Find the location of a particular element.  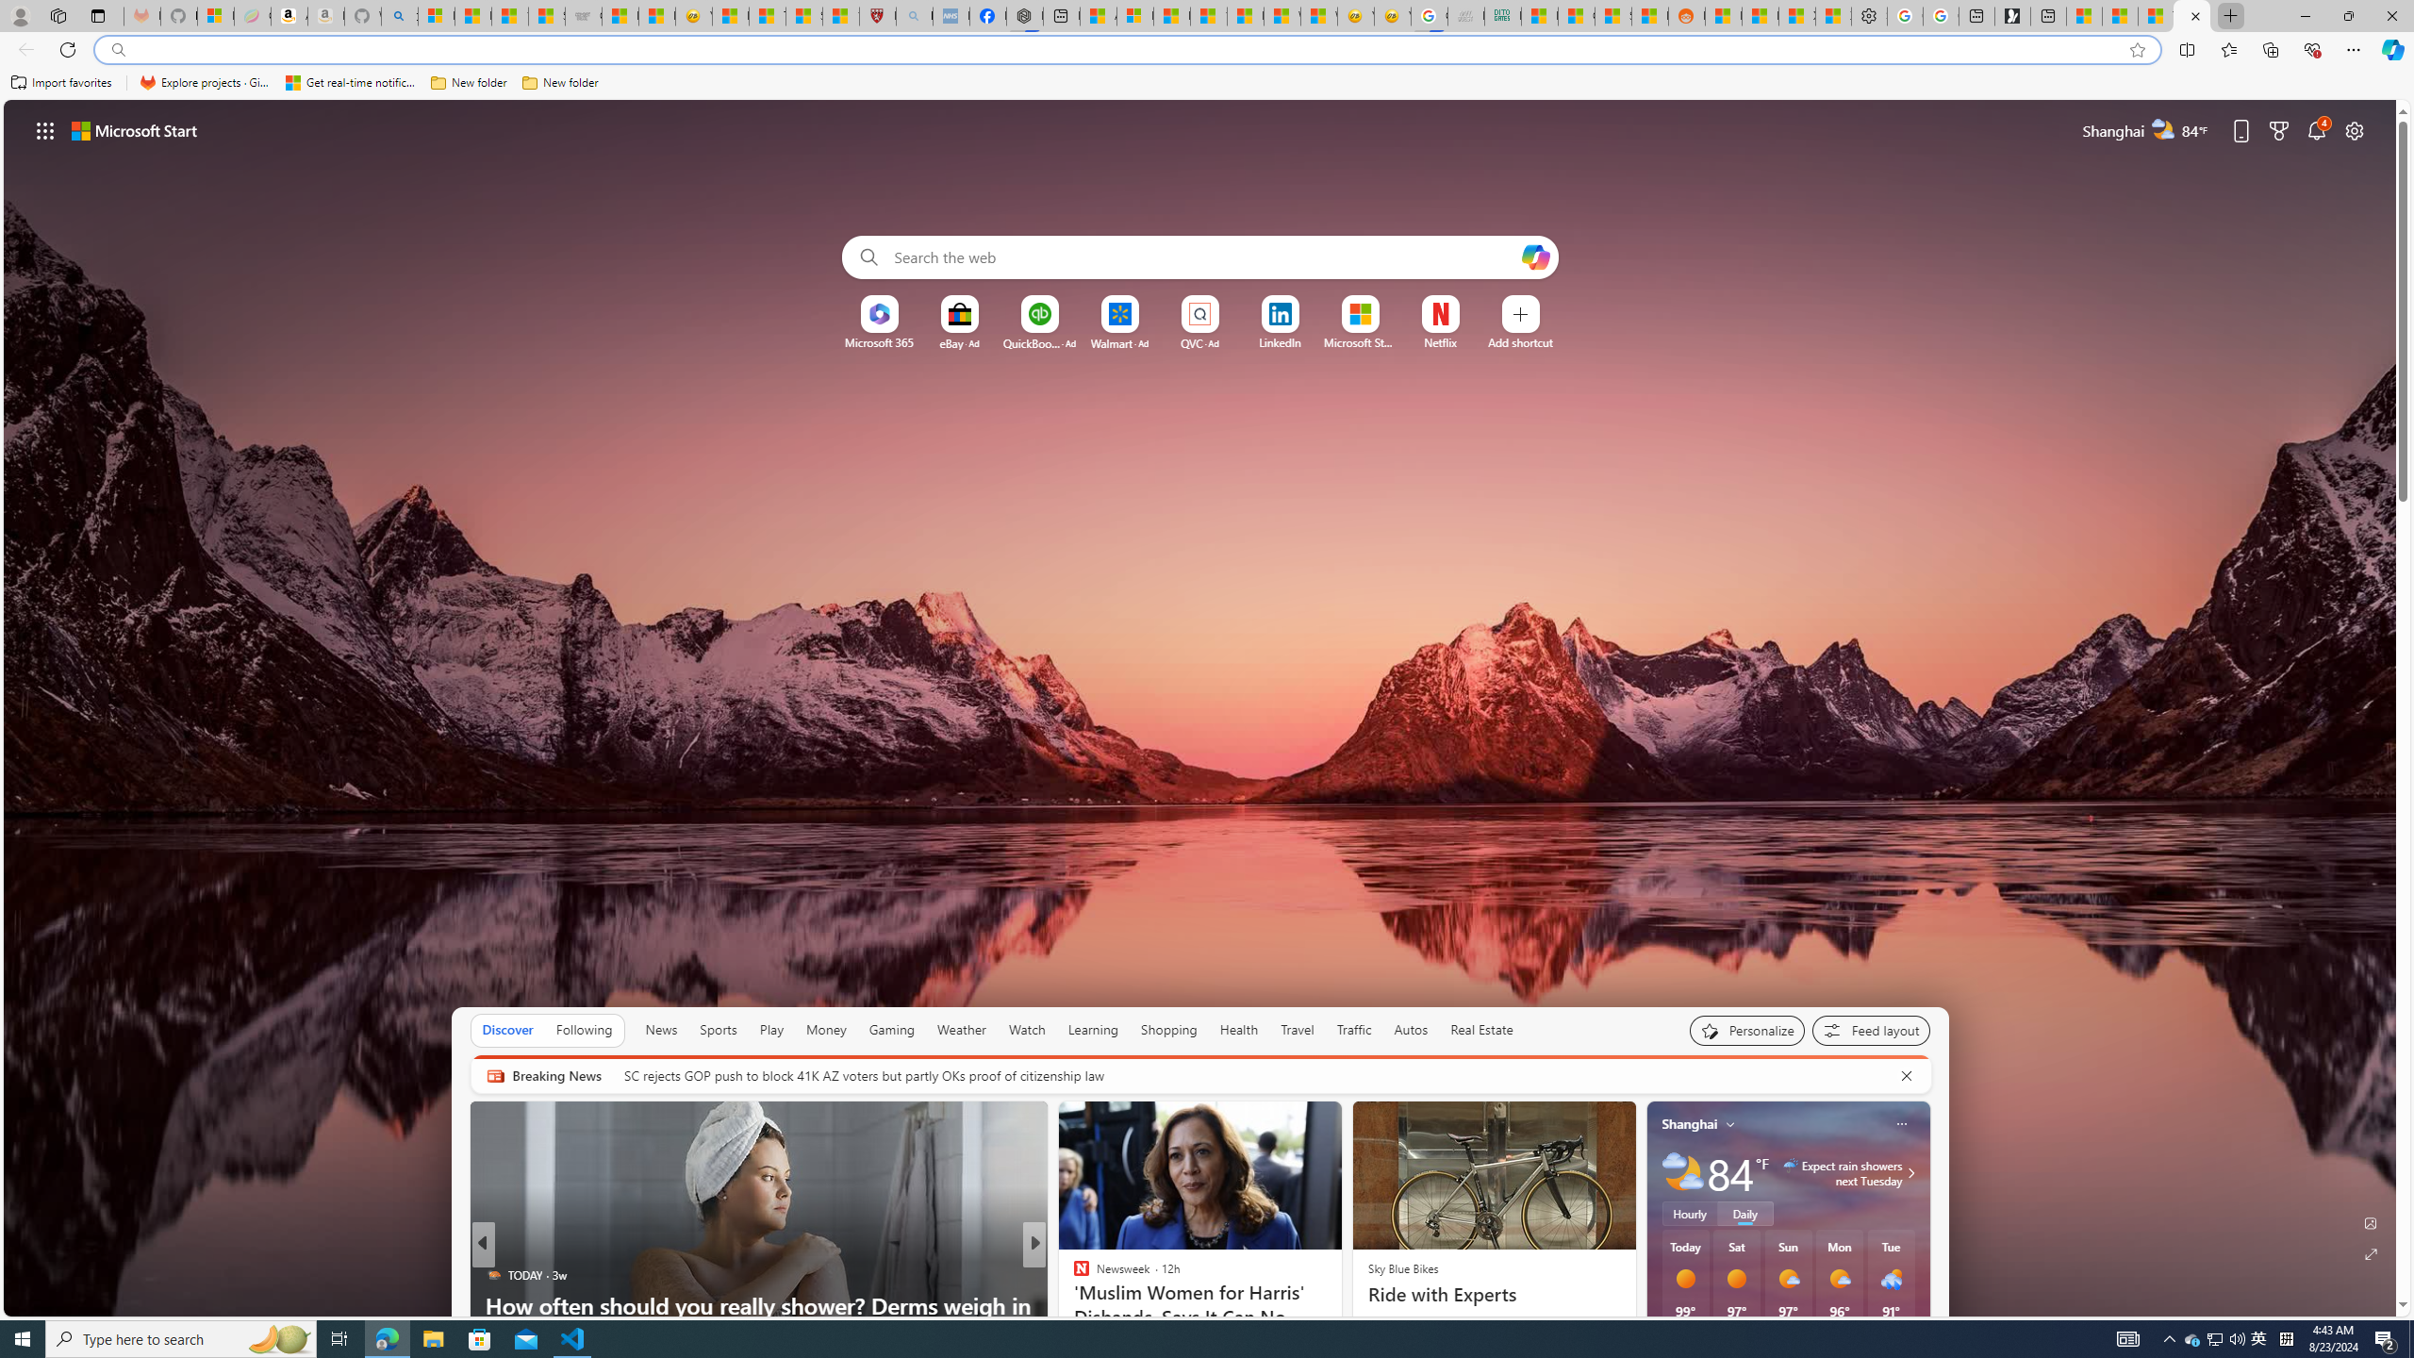

The Motley Fool is located at coordinates (1072, 1274).